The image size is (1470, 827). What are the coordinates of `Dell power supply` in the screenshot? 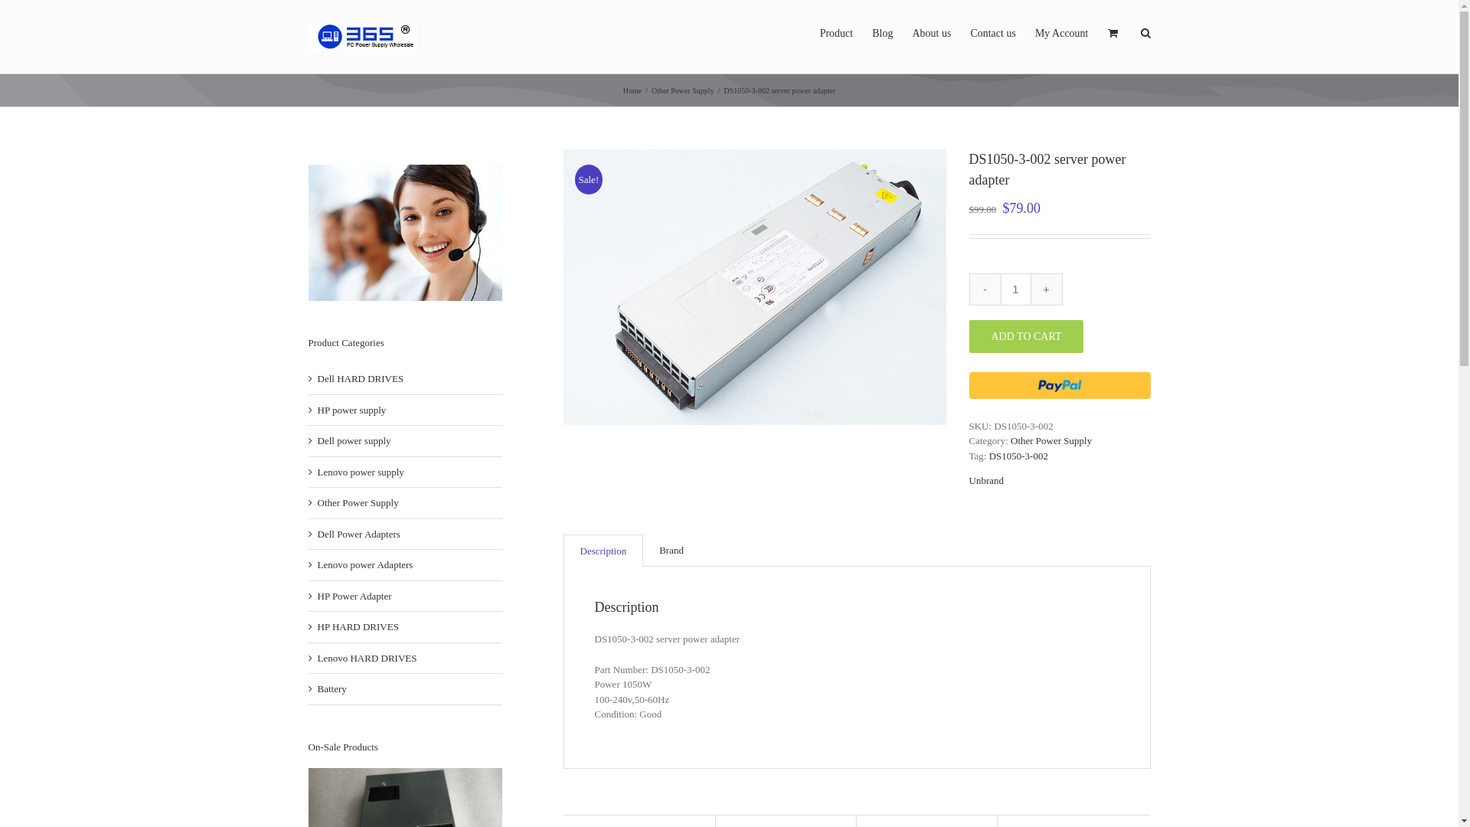 It's located at (354, 441).